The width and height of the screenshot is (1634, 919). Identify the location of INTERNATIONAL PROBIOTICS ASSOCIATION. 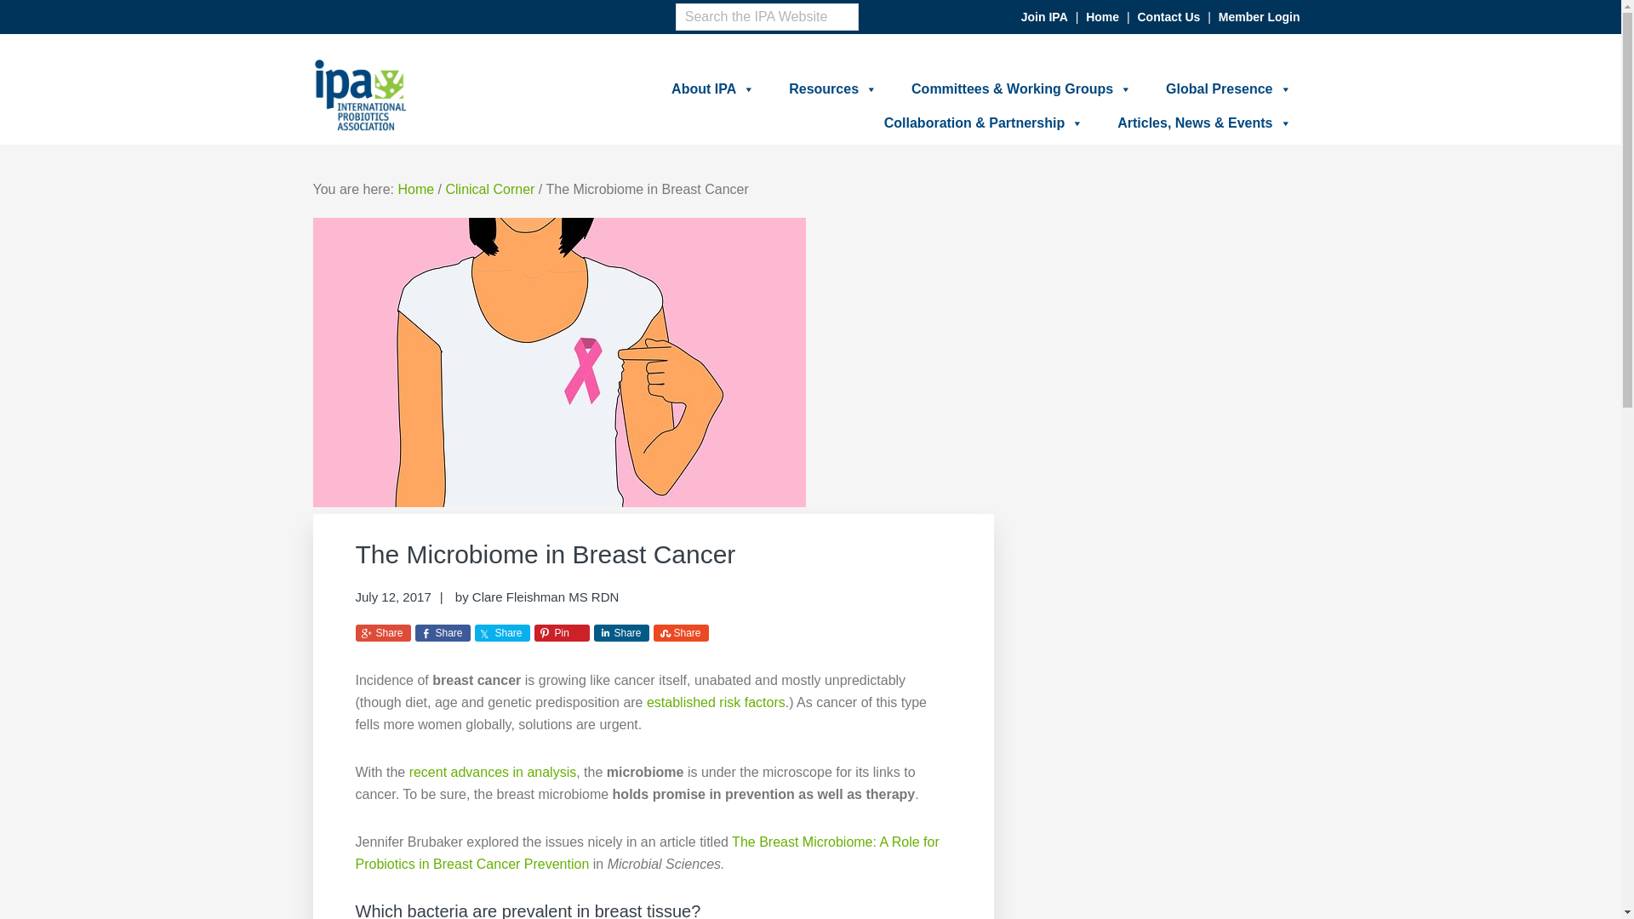
(676, 151).